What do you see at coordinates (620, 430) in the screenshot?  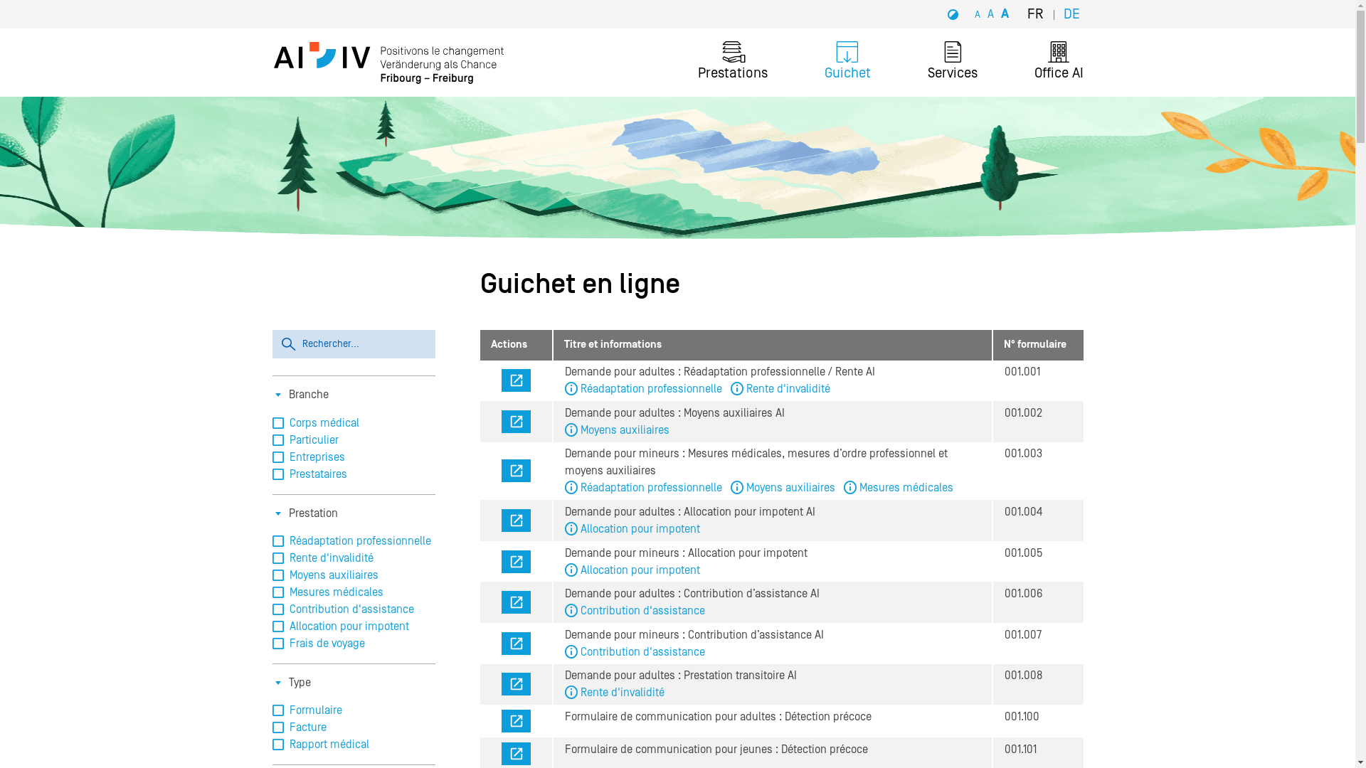 I see `Moyens auxiliaires` at bounding box center [620, 430].